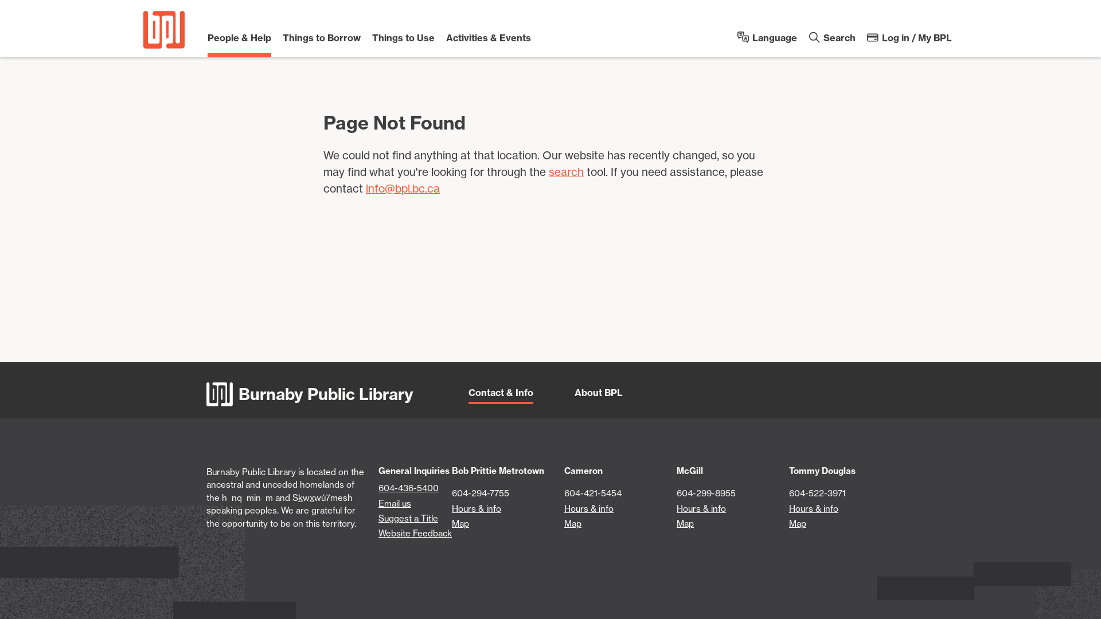  What do you see at coordinates (404, 43) in the screenshot?
I see `Things to Use` at bounding box center [404, 43].